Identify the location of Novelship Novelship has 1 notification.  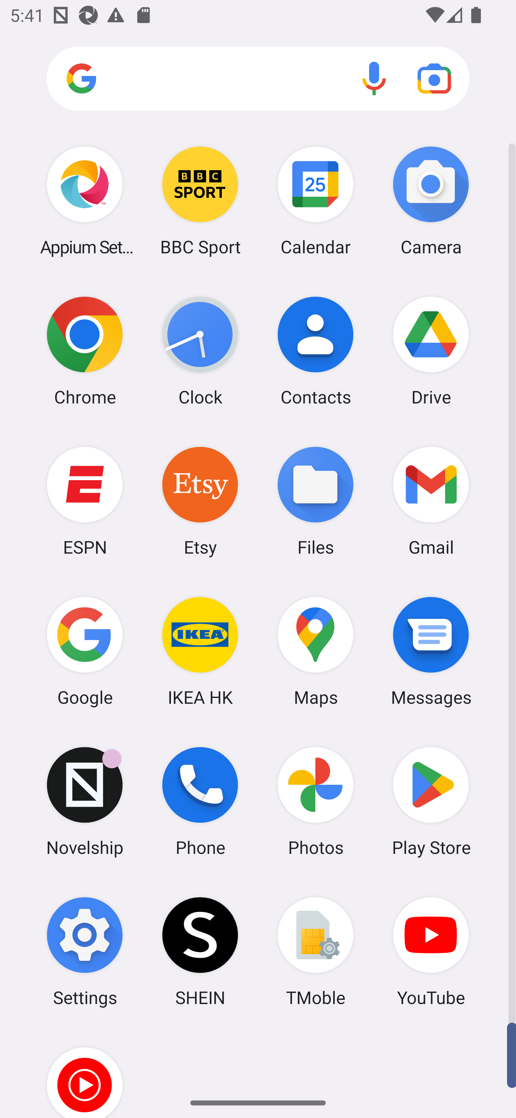
(85, 802).